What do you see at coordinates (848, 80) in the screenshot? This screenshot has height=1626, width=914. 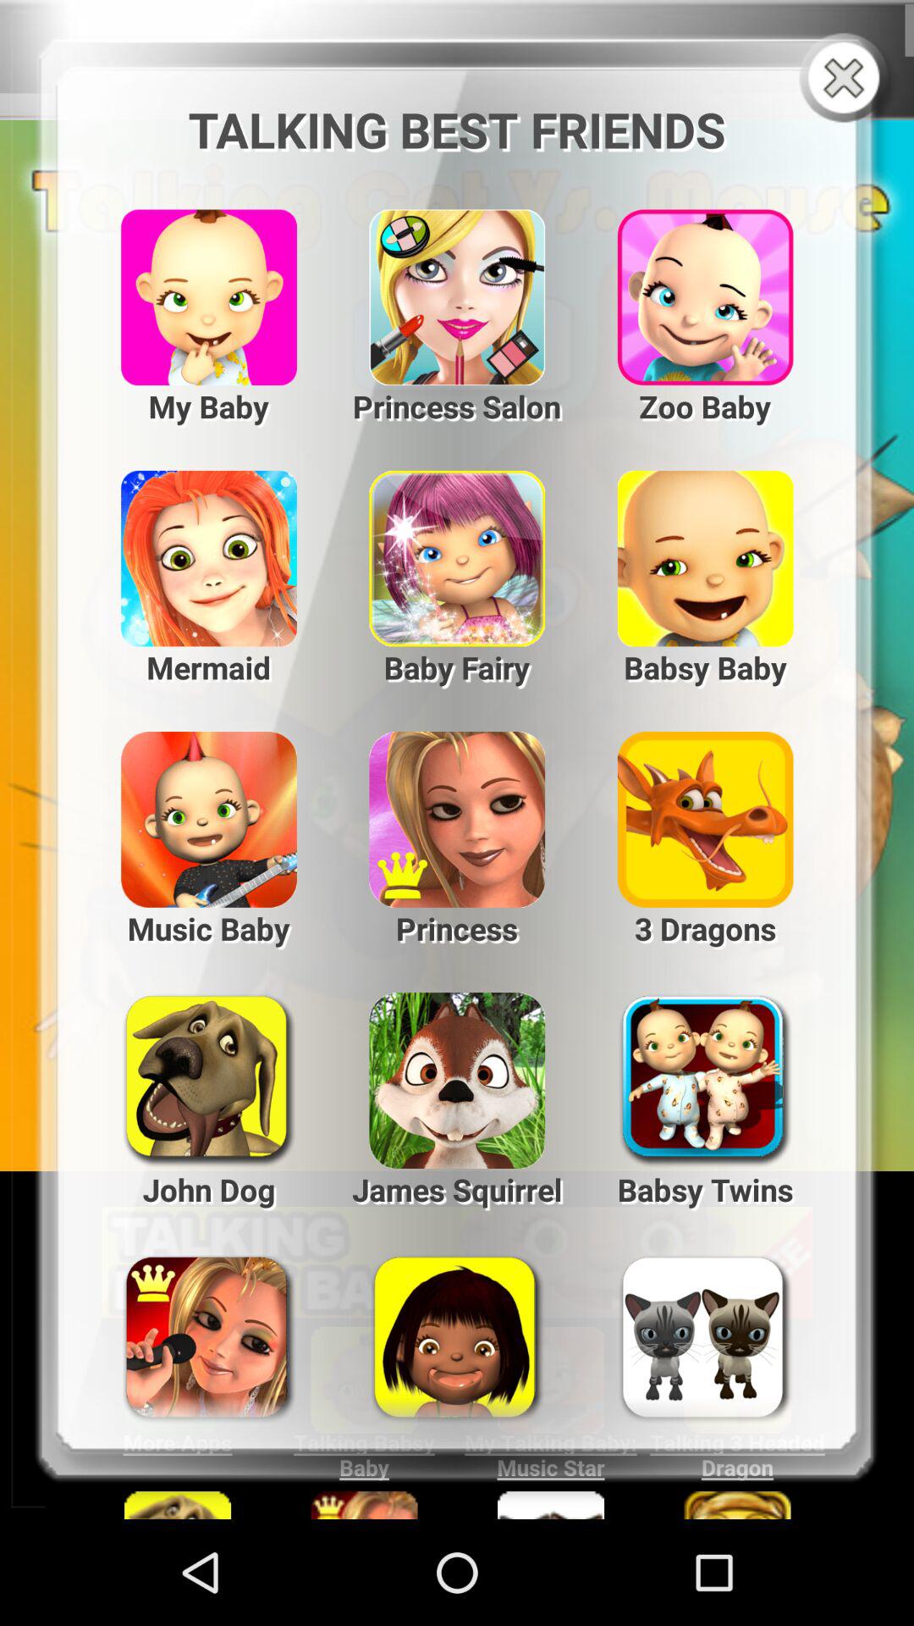 I see `close page` at bounding box center [848, 80].